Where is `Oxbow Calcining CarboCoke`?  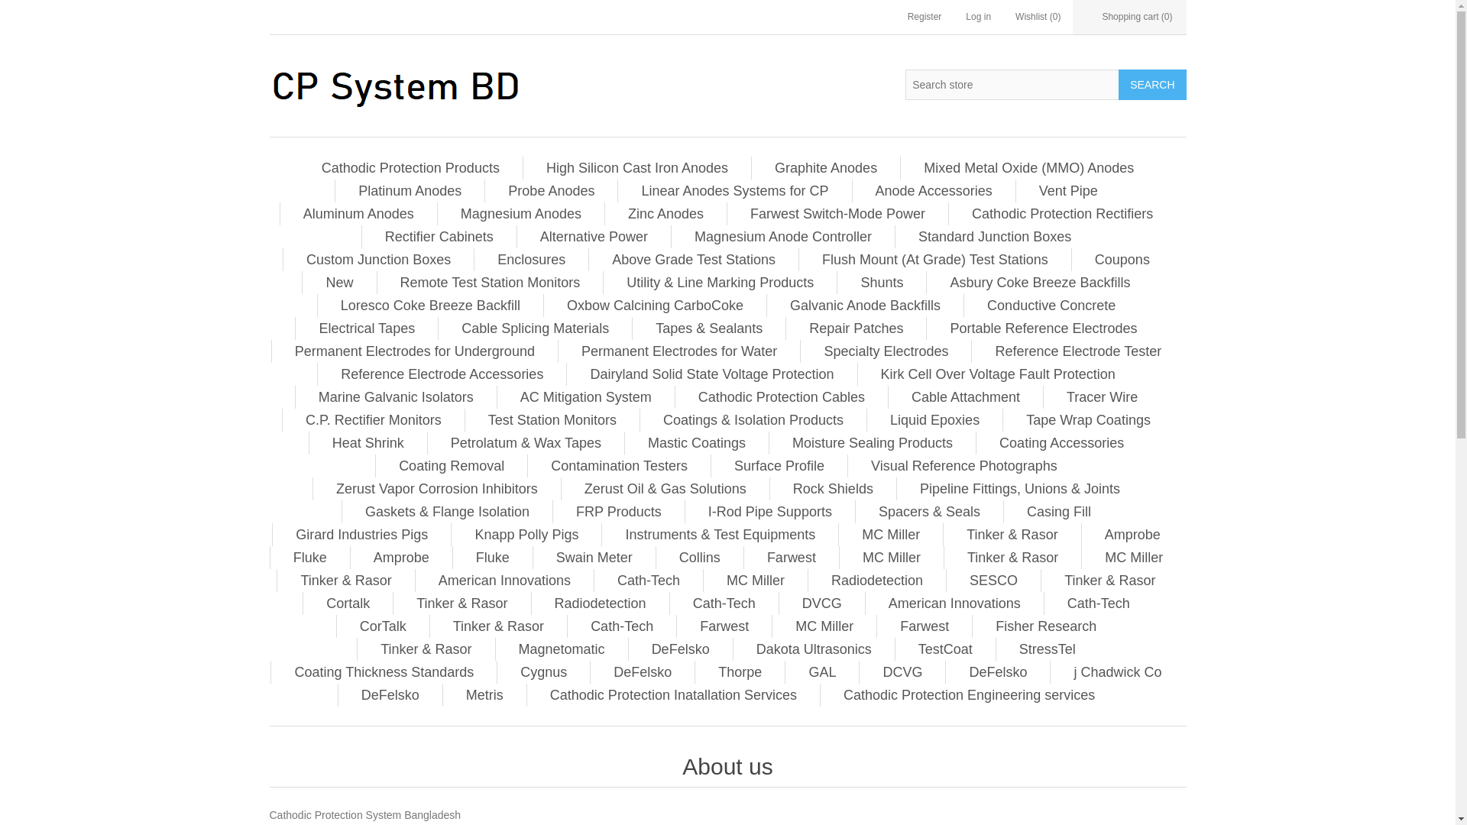 Oxbow Calcining CarboCoke is located at coordinates (655, 305).